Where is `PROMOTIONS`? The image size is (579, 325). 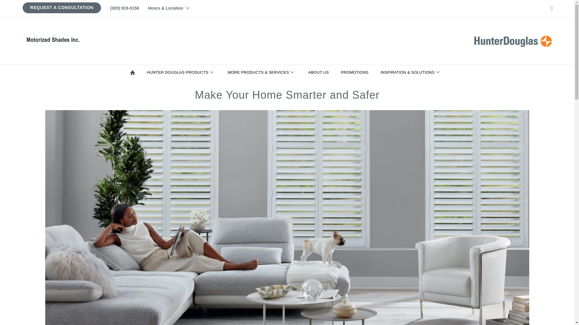
PROMOTIONS is located at coordinates (356, 72).